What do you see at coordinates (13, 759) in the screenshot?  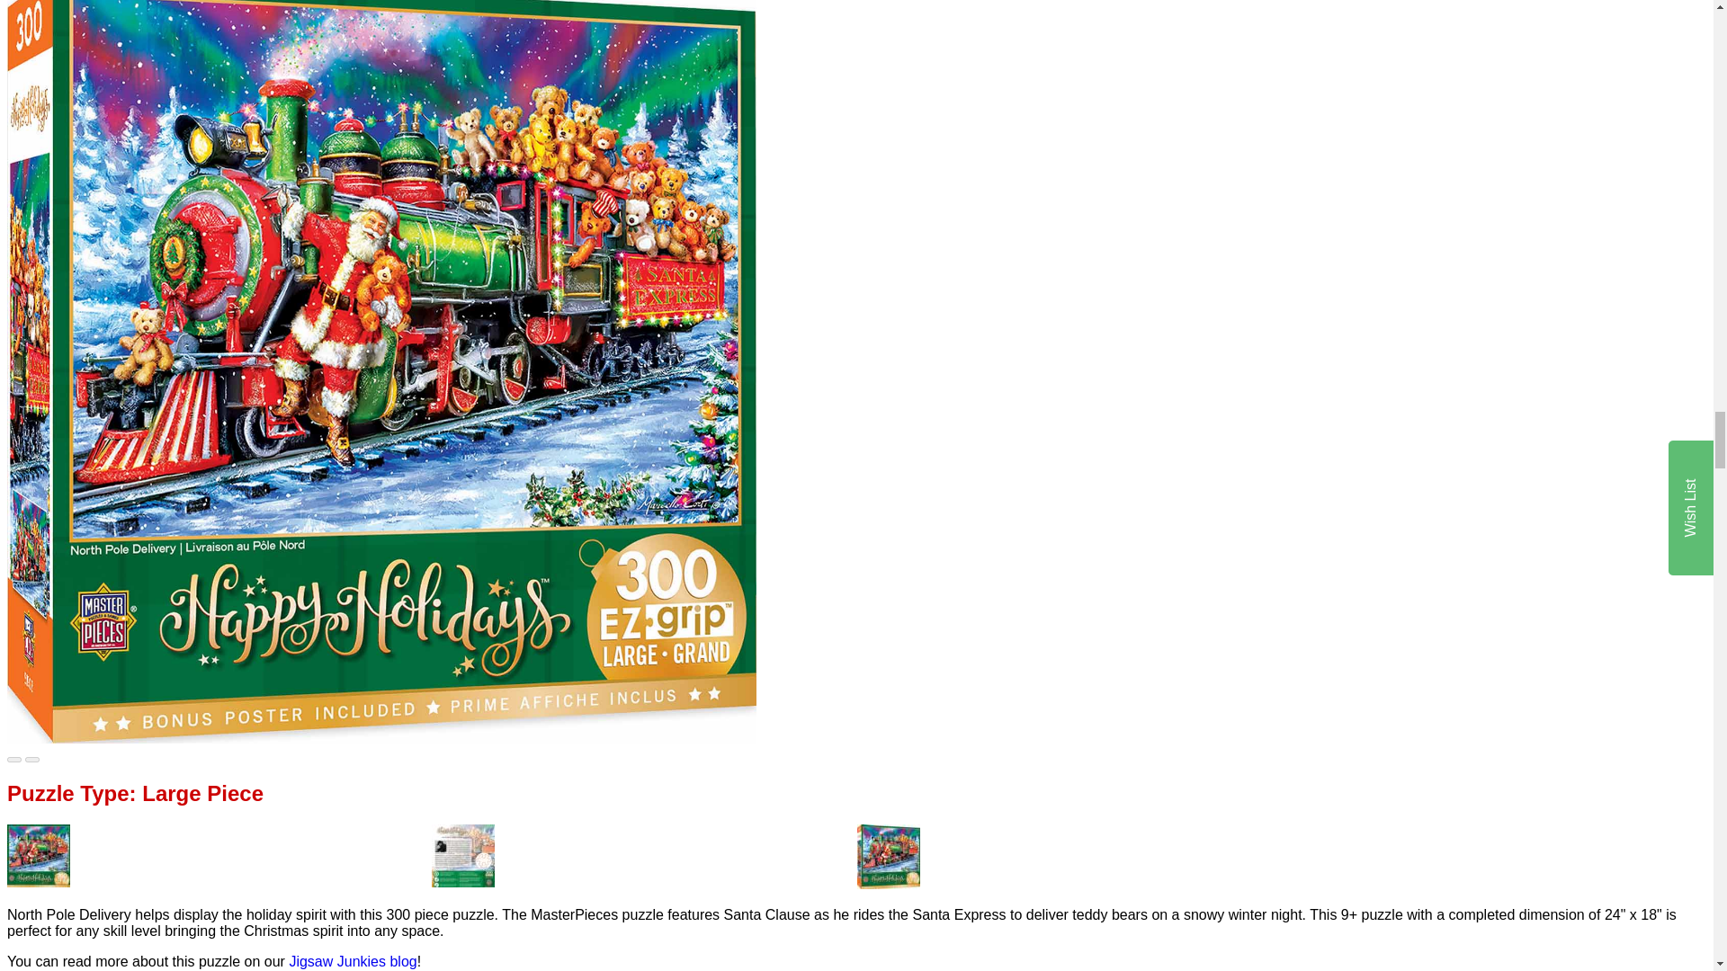 I see `Back` at bounding box center [13, 759].